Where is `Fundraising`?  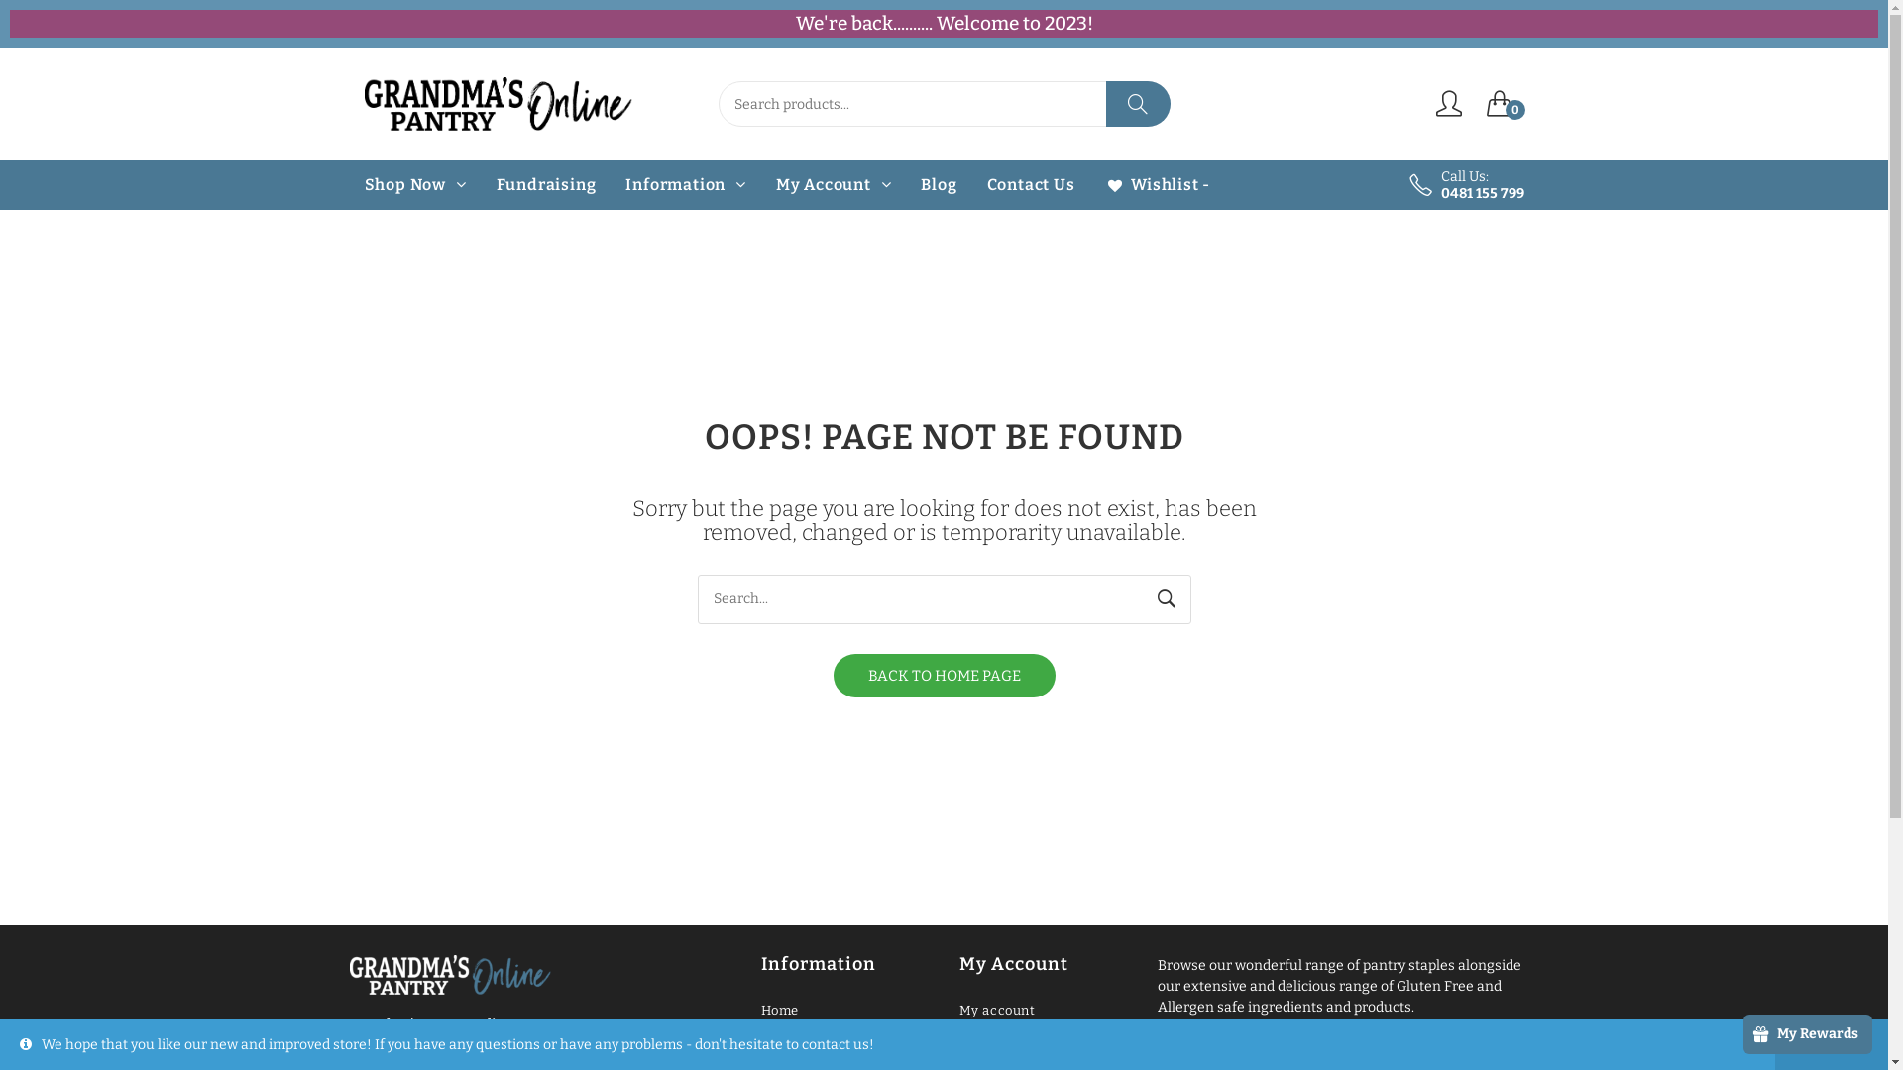
Fundraising is located at coordinates (547, 185).